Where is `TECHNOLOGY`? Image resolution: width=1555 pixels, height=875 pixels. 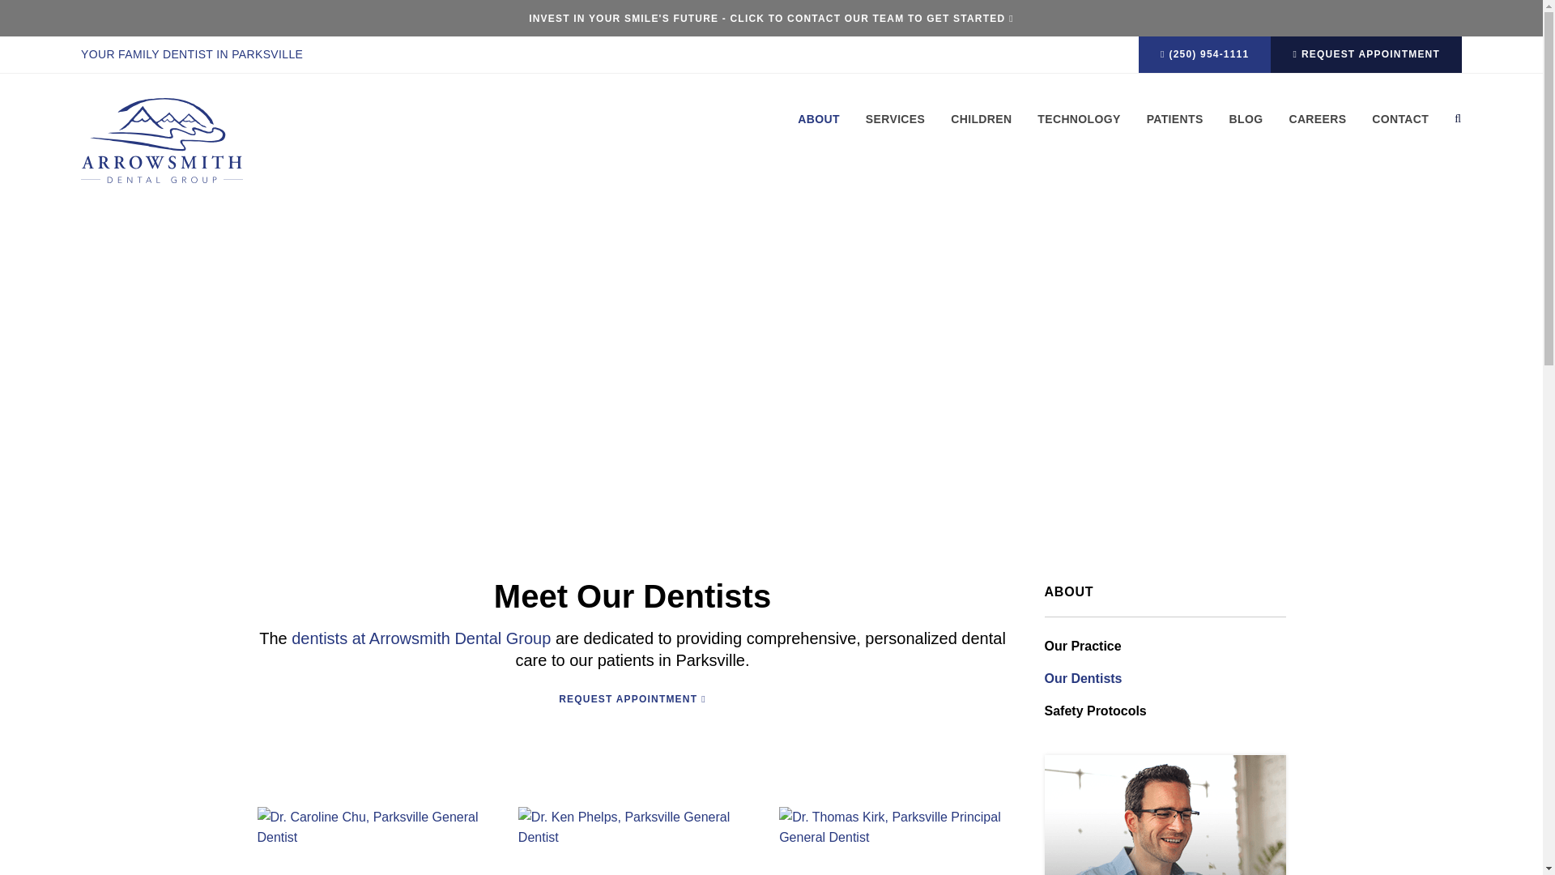 TECHNOLOGY is located at coordinates (1079, 131).